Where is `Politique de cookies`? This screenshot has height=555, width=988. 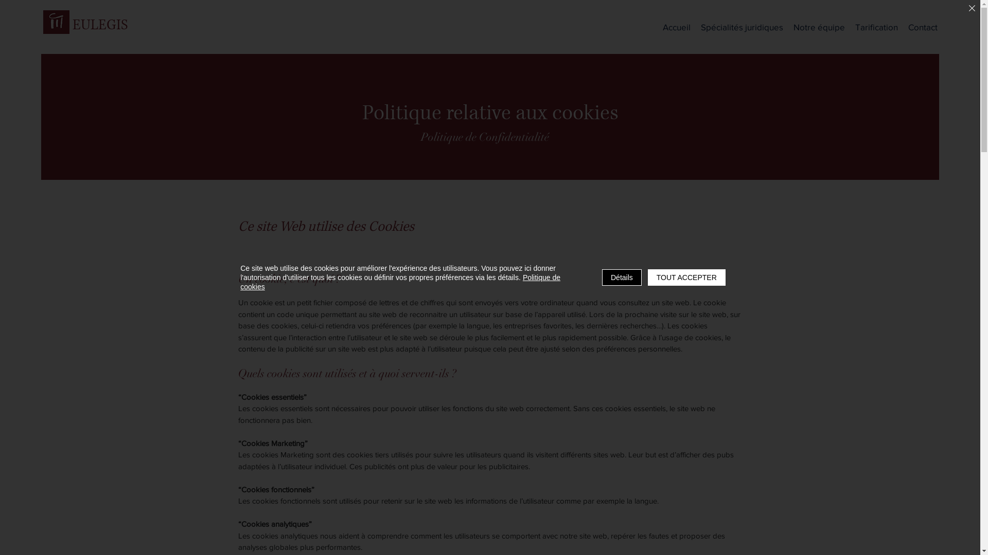
Politique de cookies is located at coordinates (400, 282).